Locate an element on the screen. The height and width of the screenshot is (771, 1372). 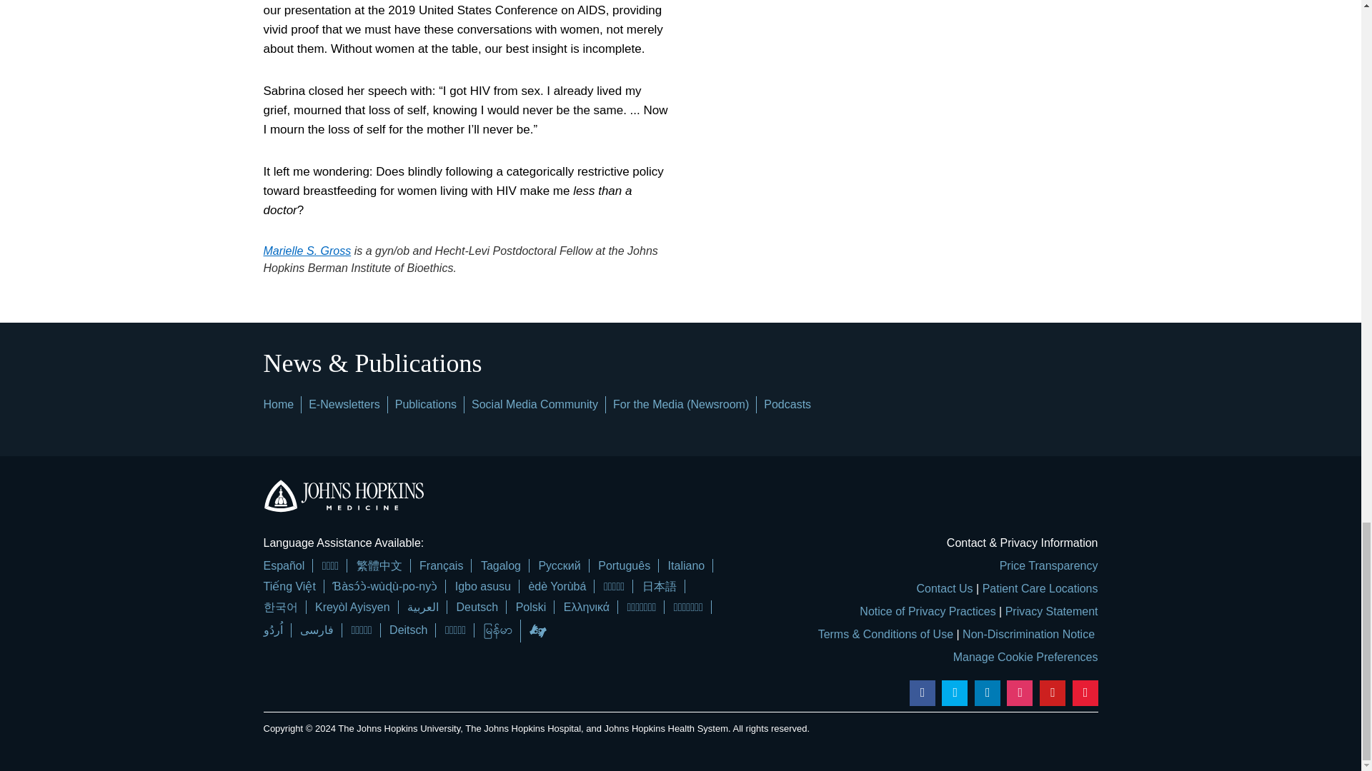
Publications is located at coordinates (426, 404).